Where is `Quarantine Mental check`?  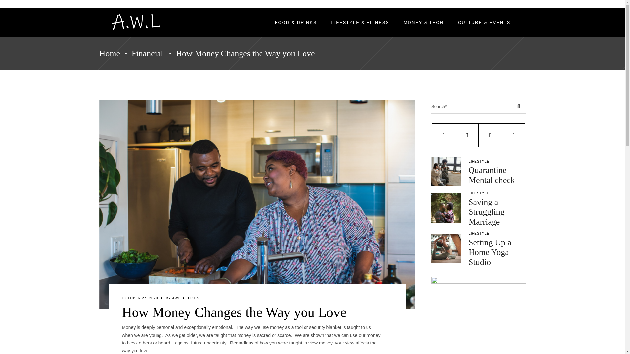
Quarantine Mental check is located at coordinates (492, 175).